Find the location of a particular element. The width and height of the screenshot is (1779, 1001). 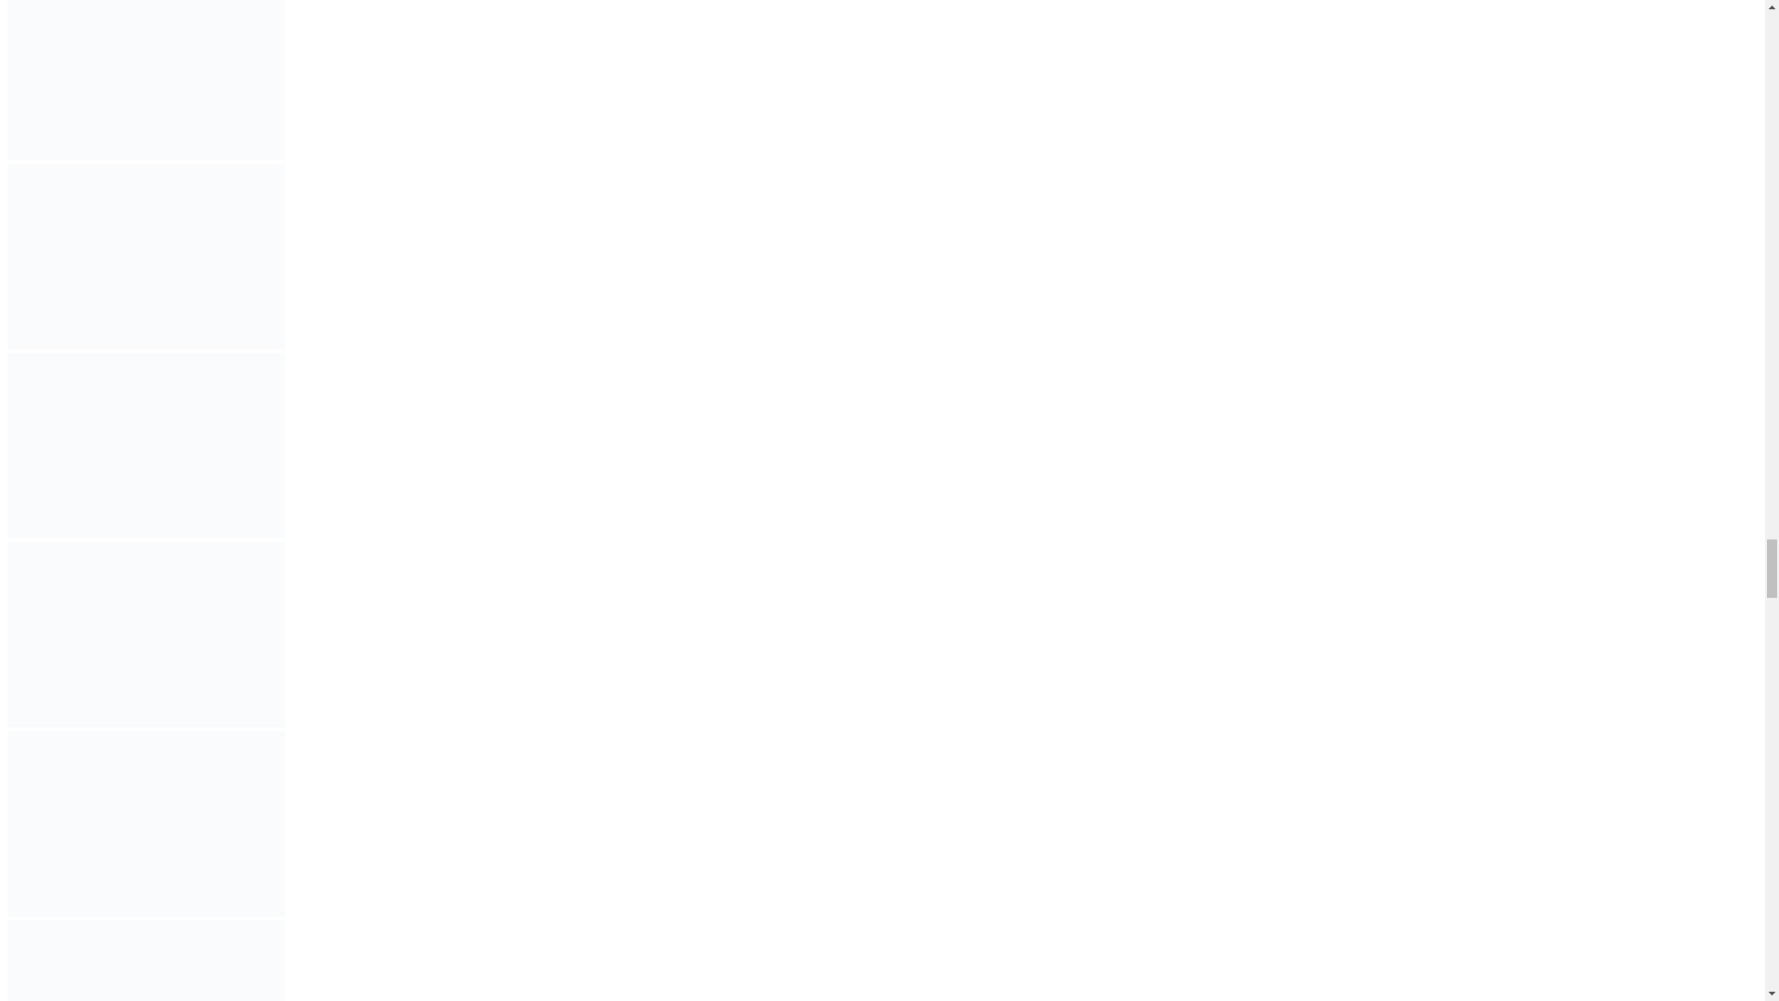

Seychelles inner islands mahe constance ephelia resort19 is located at coordinates (145, 256).